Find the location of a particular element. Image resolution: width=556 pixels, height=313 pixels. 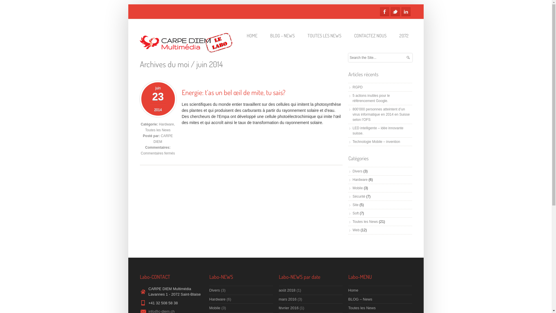

Linkedin is located at coordinates (406, 12).